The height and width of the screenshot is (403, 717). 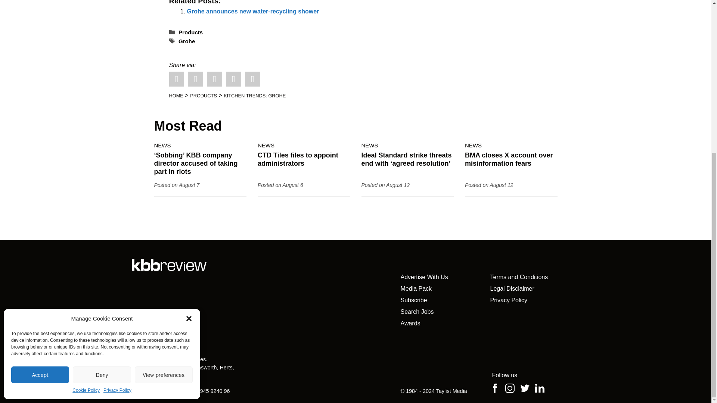 What do you see at coordinates (252, 11) in the screenshot?
I see `Grohe announces new water-recycling shower` at bounding box center [252, 11].